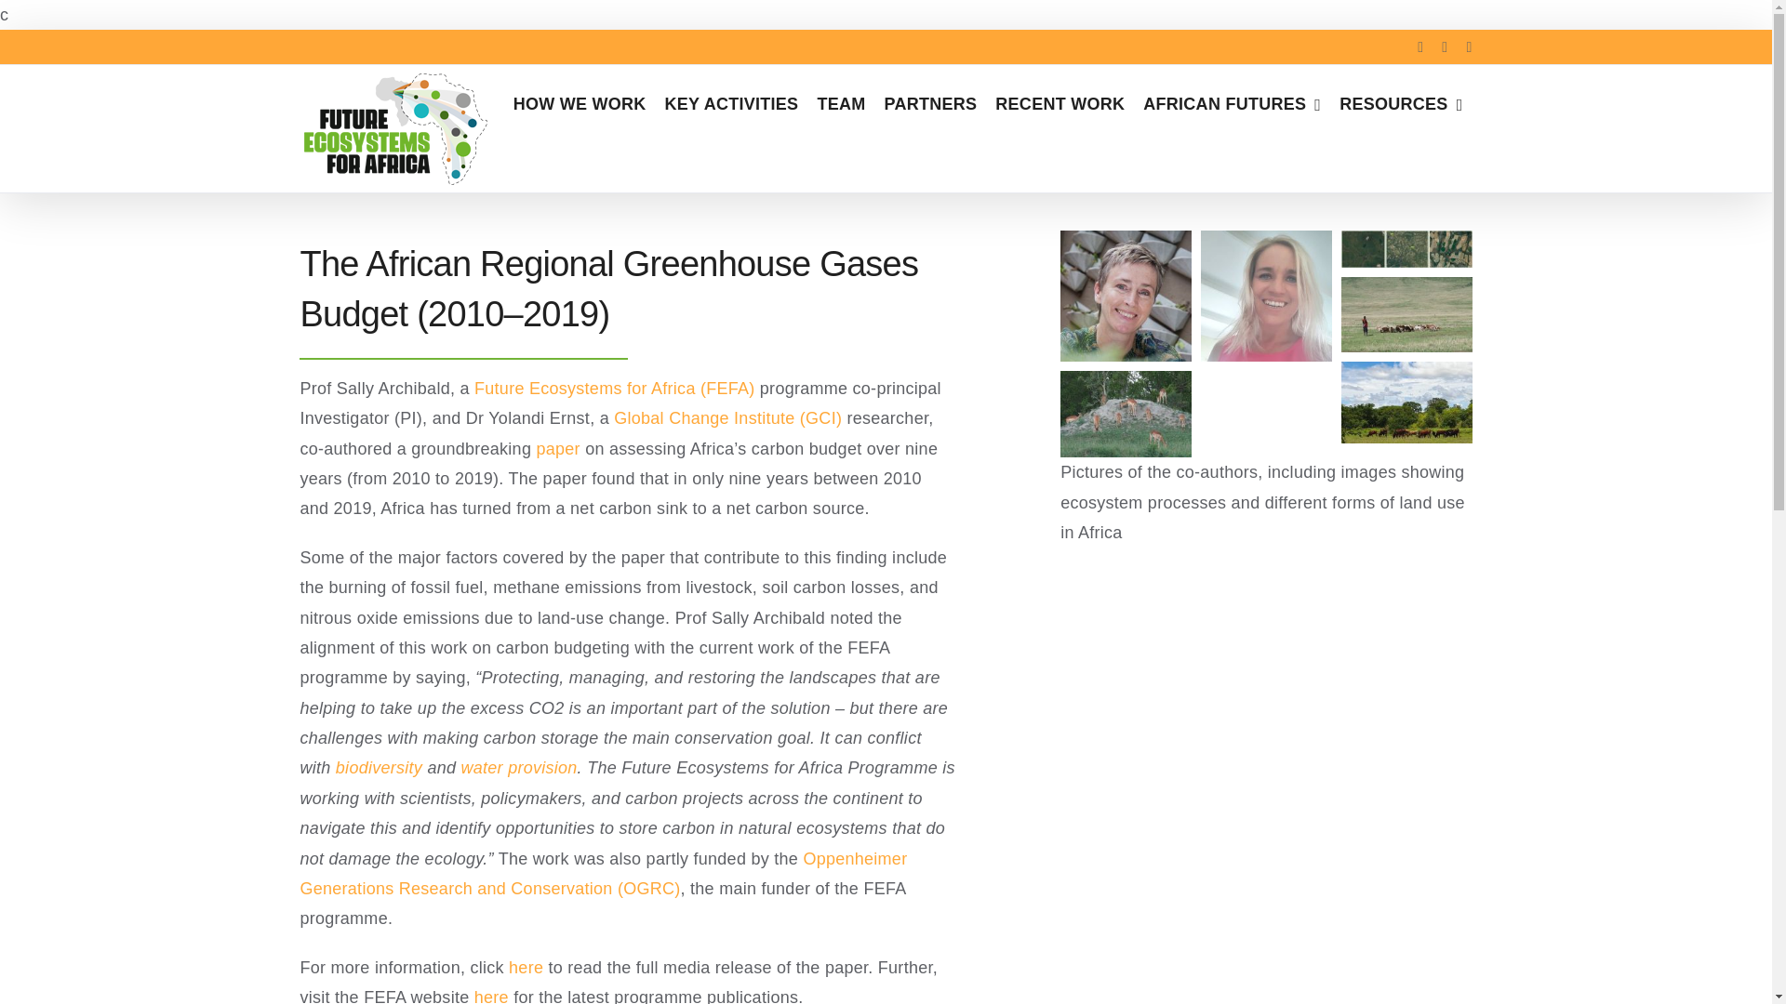 The image size is (1786, 1004). Describe the element at coordinates (1266, 296) in the screenshot. I see `yolani` at that location.